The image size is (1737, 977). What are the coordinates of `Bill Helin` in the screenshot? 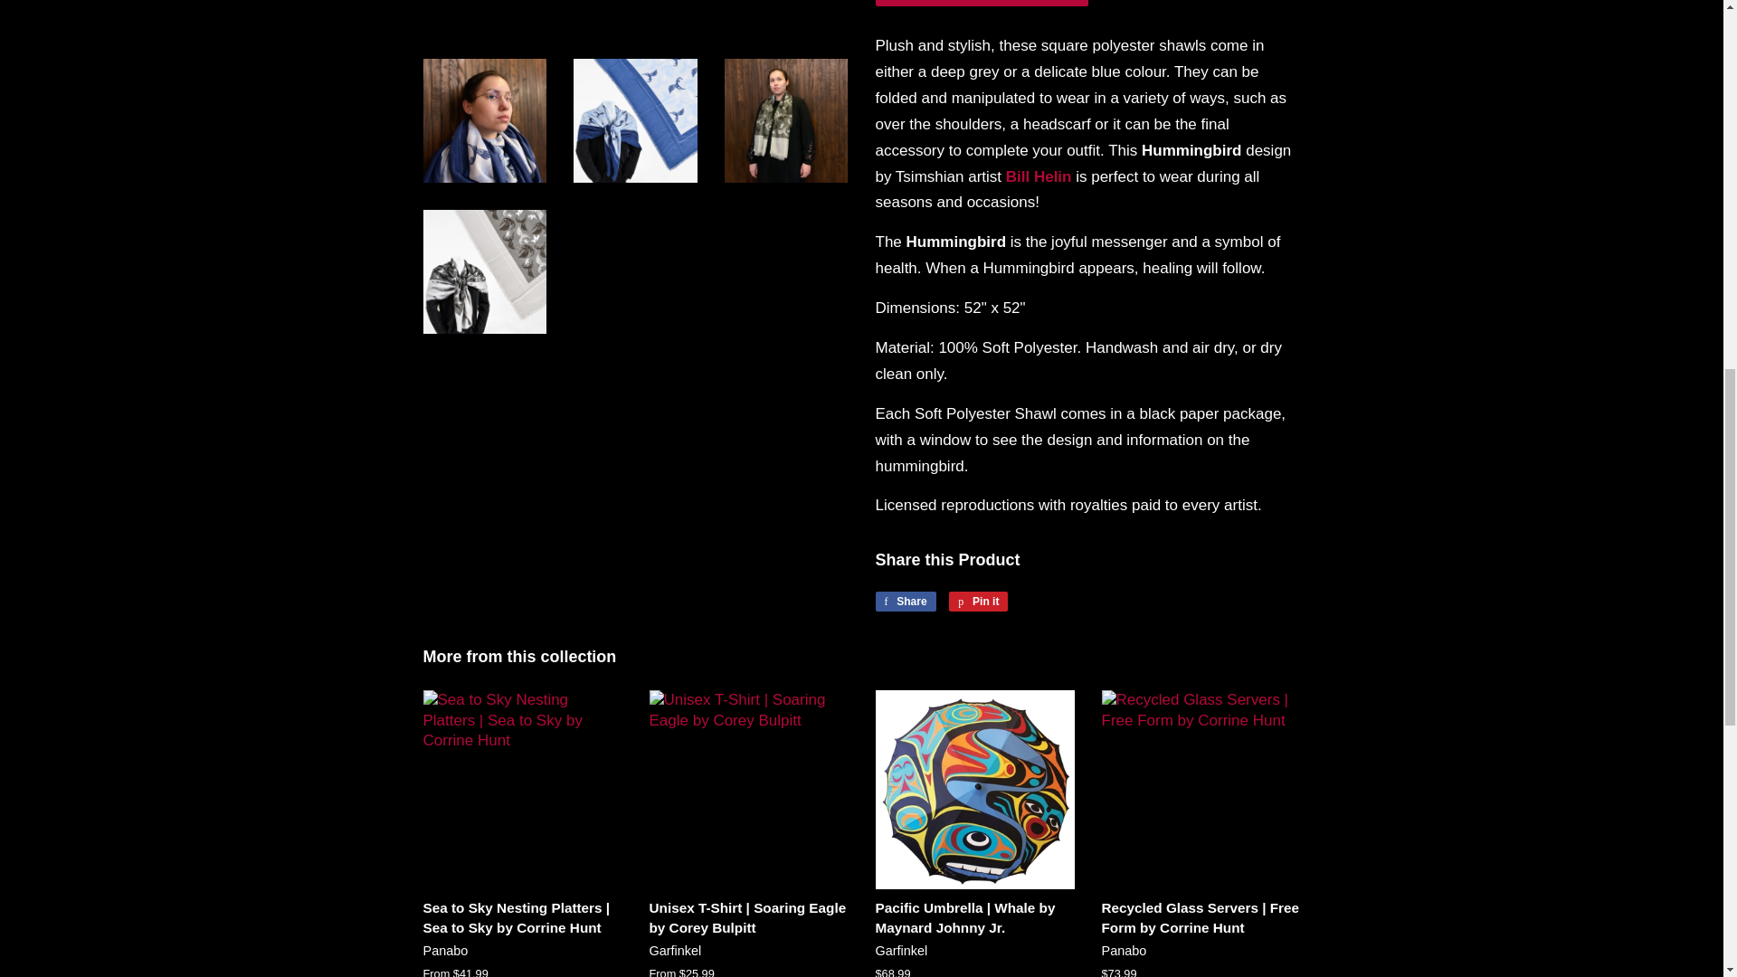 It's located at (1039, 176).